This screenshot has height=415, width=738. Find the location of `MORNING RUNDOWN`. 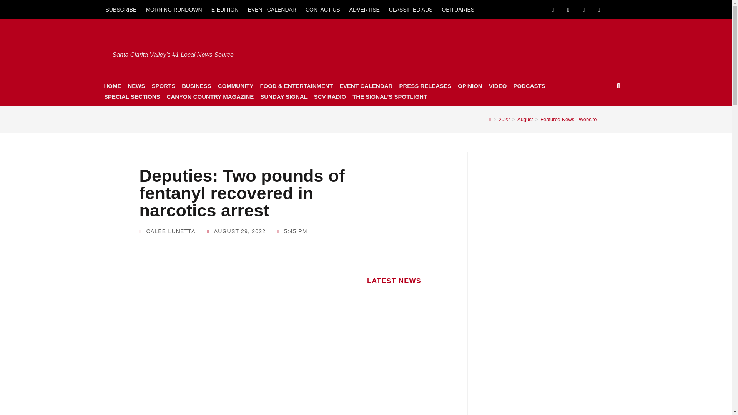

MORNING RUNDOWN is located at coordinates (174, 9).